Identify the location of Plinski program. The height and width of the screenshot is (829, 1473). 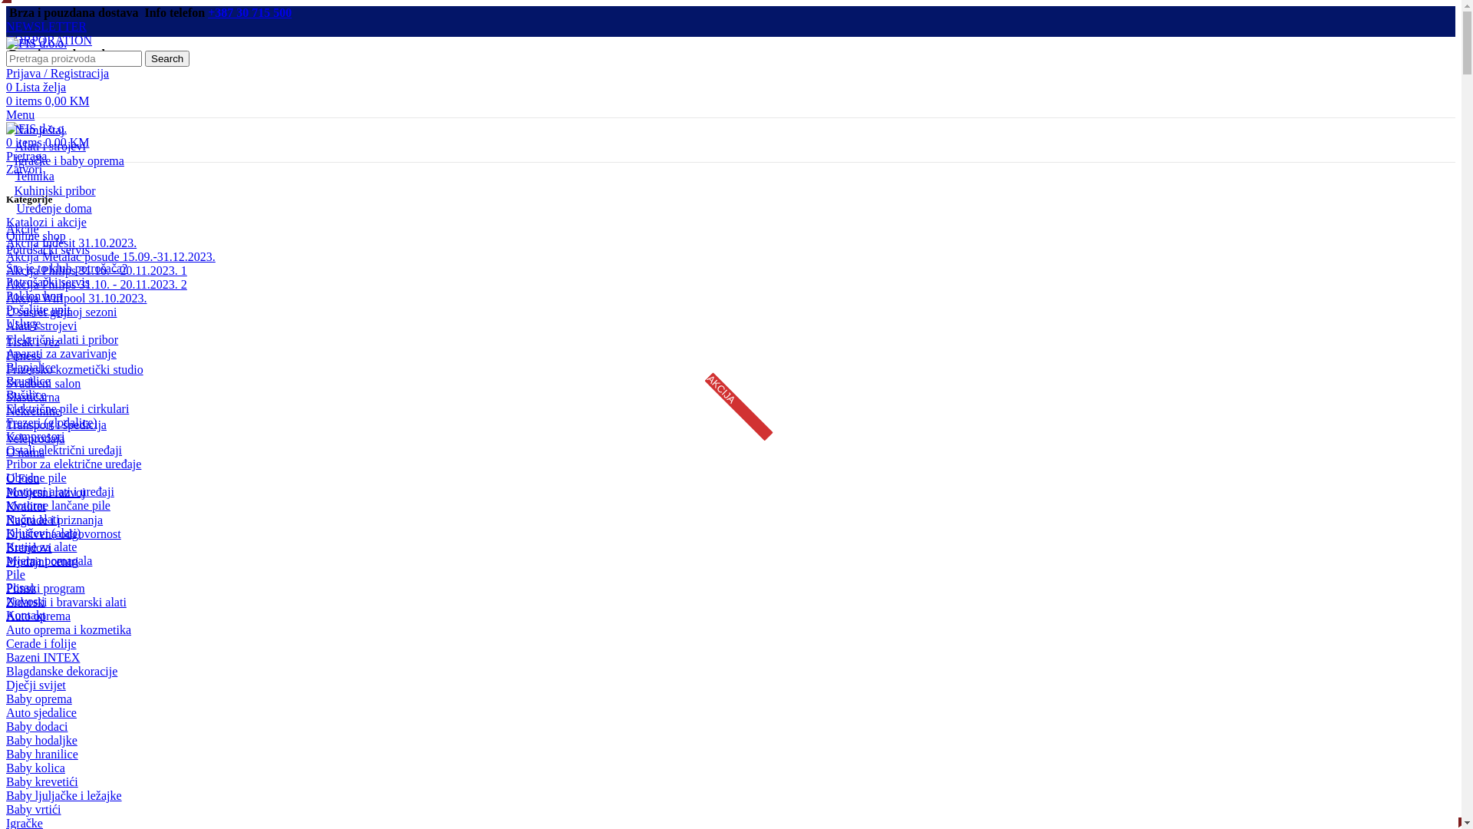
(46, 588).